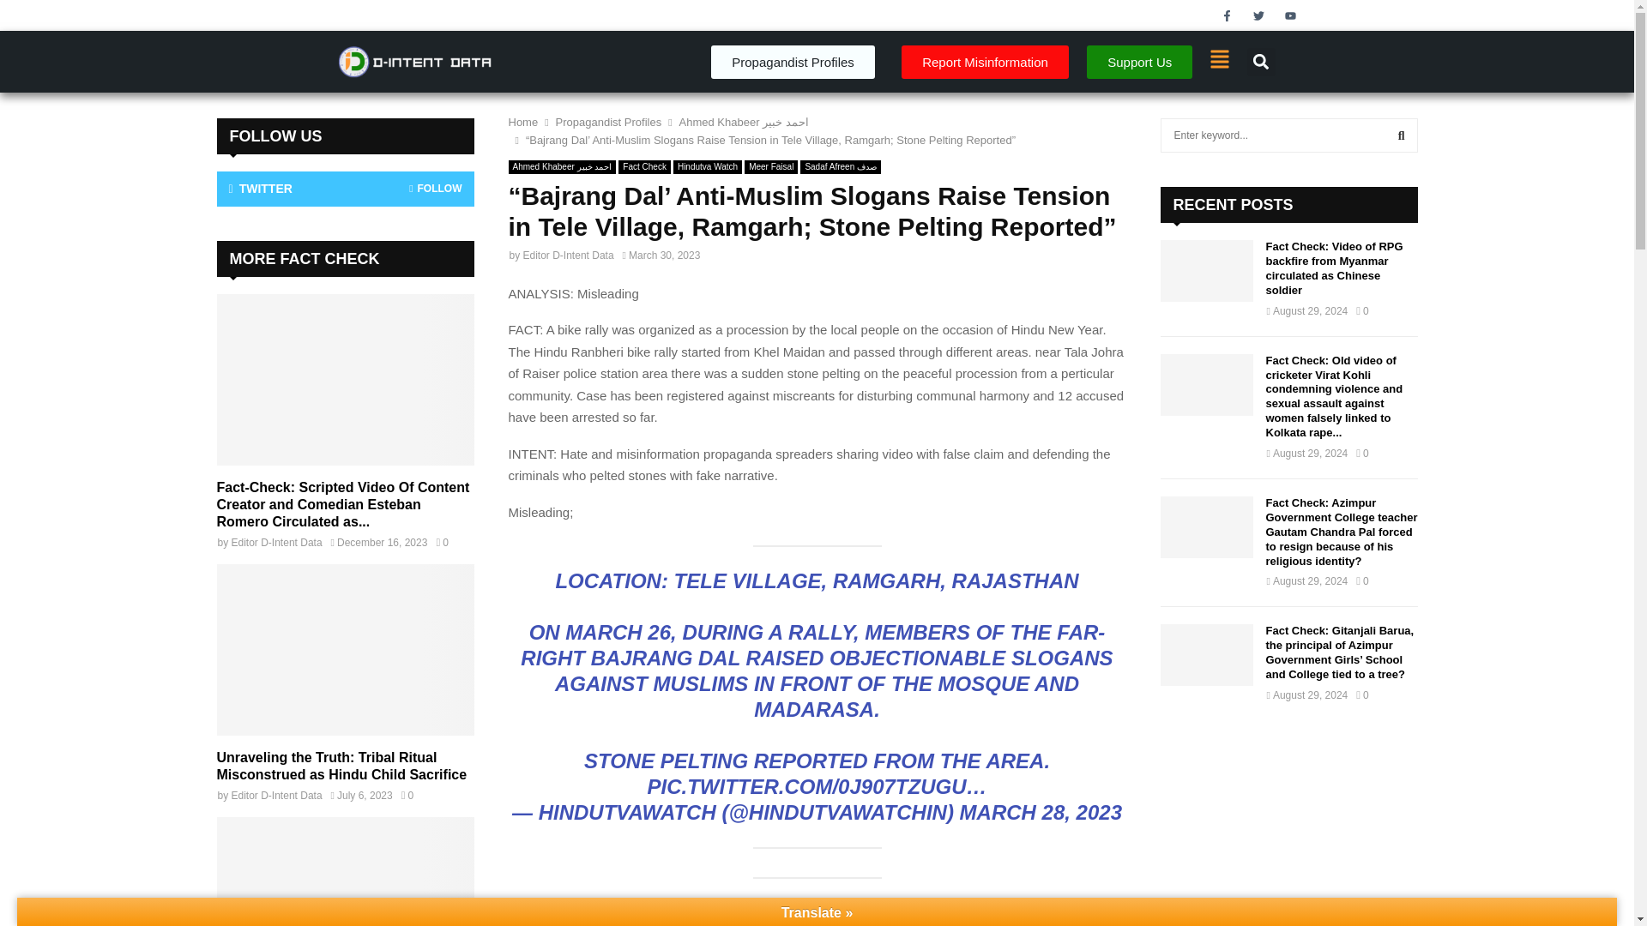 This screenshot has width=1647, height=926. I want to click on Meer Faisal, so click(770, 166).